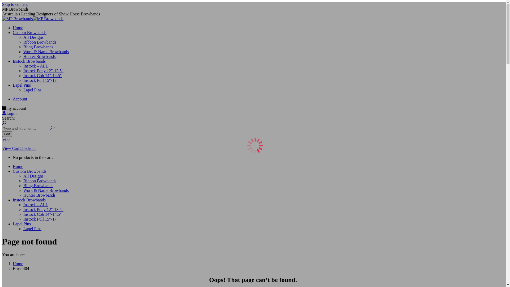 The image size is (510, 287). I want to click on Home, so click(18, 28).